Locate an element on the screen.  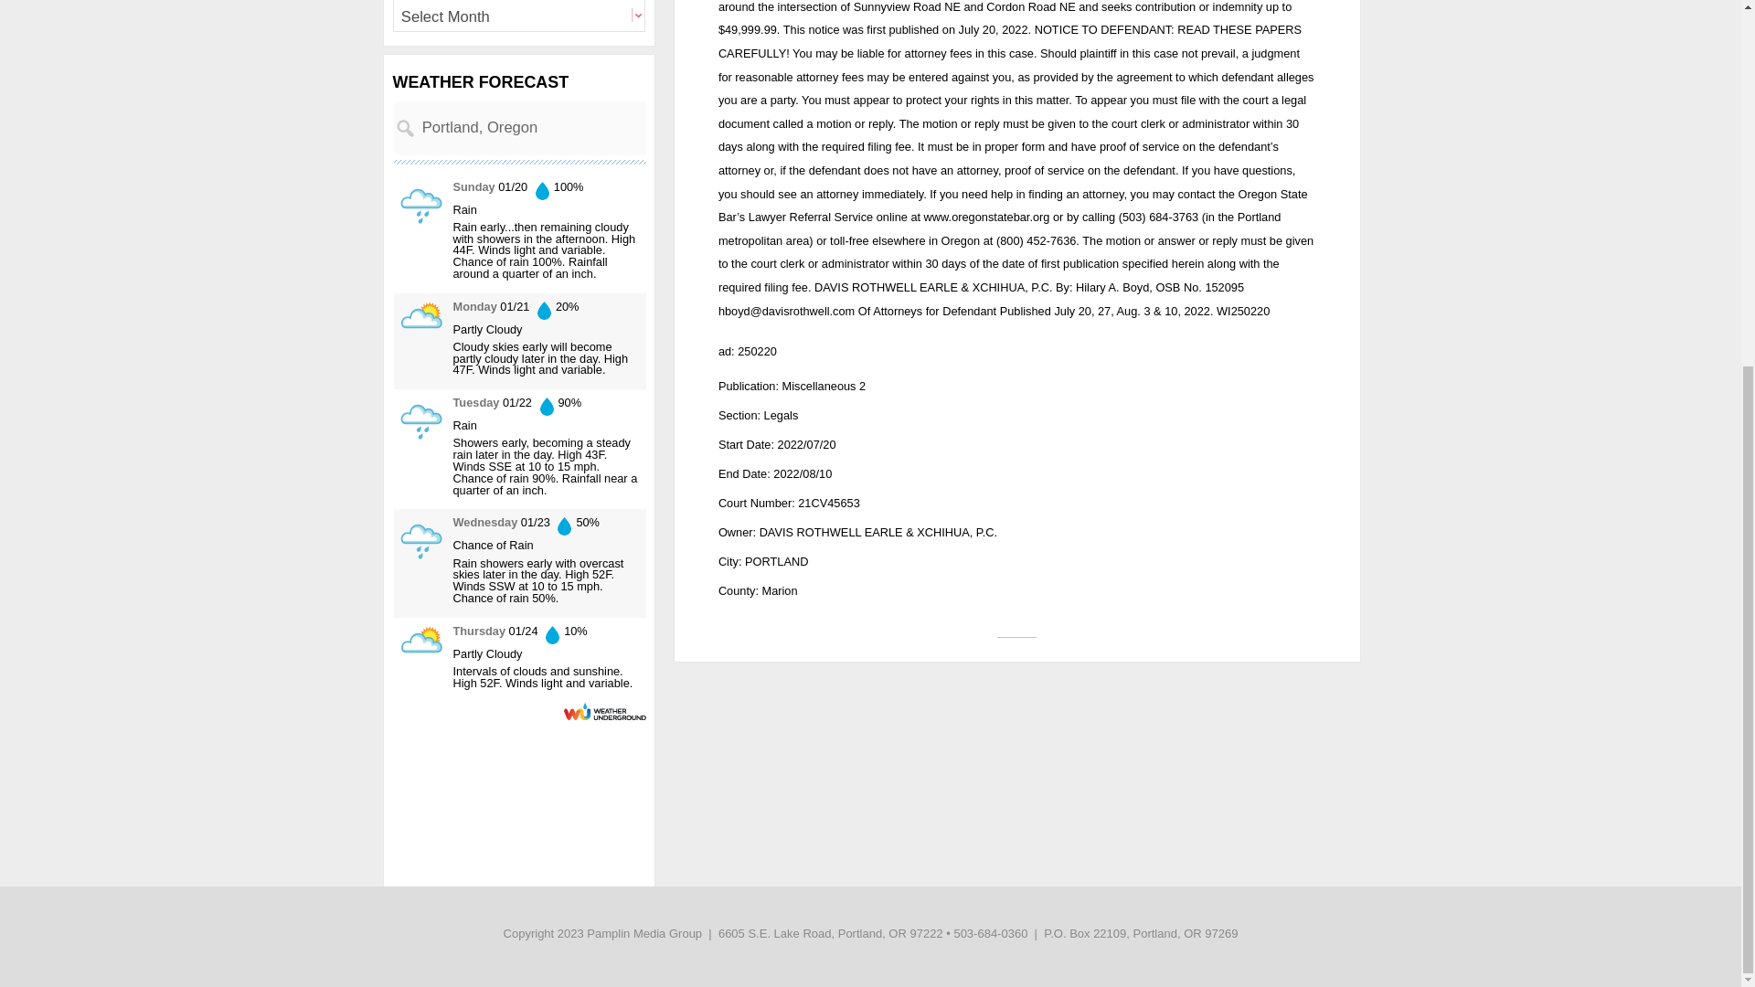
View the Portland forecast on Wunderground.com is located at coordinates (604, 711).